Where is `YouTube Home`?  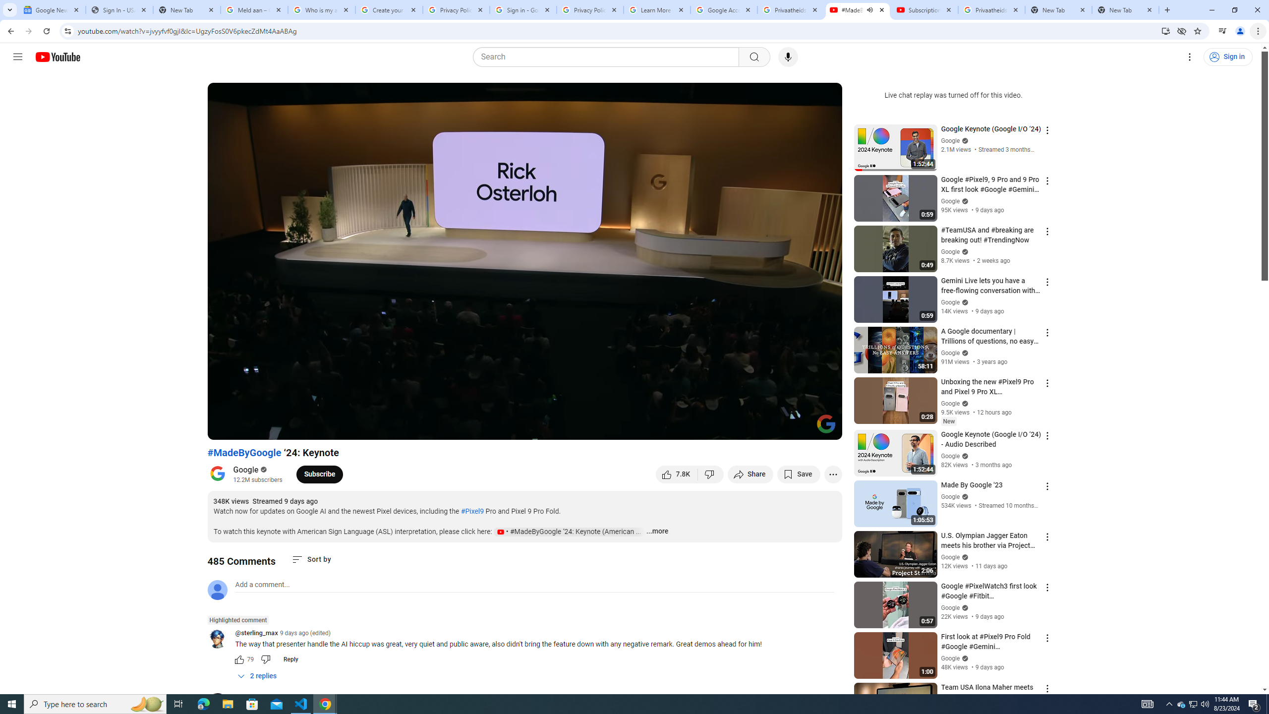 YouTube Home is located at coordinates (58, 57).